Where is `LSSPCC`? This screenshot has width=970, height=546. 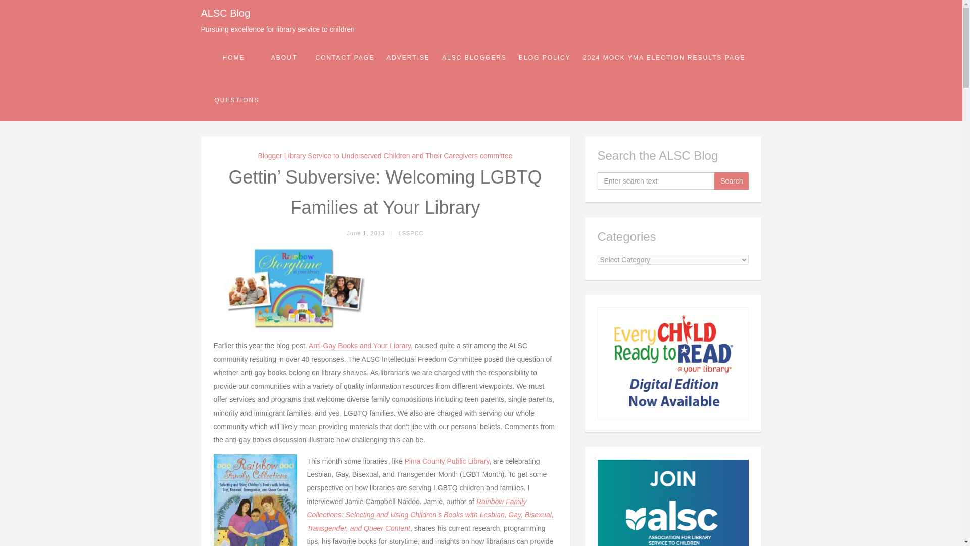 LSSPCC is located at coordinates (411, 233).